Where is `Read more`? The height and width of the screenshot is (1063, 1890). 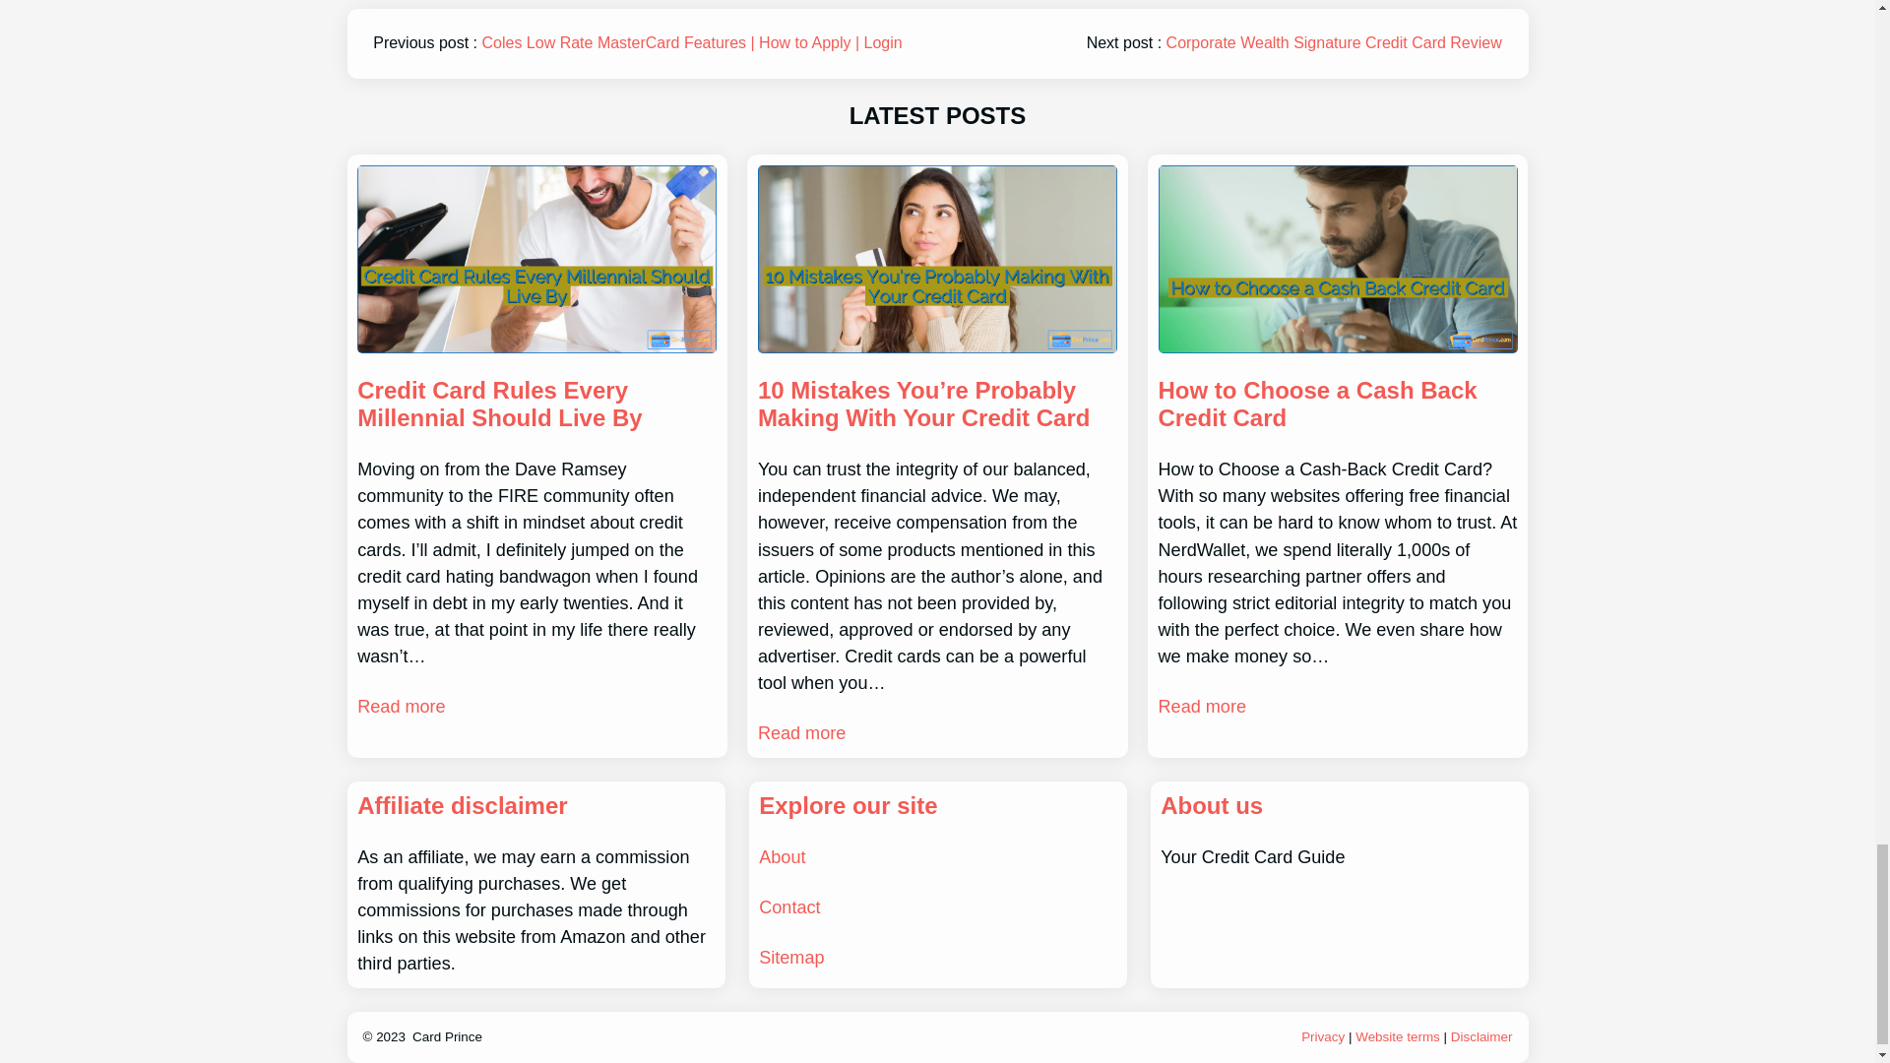 Read more is located at coordinates (801, 734).